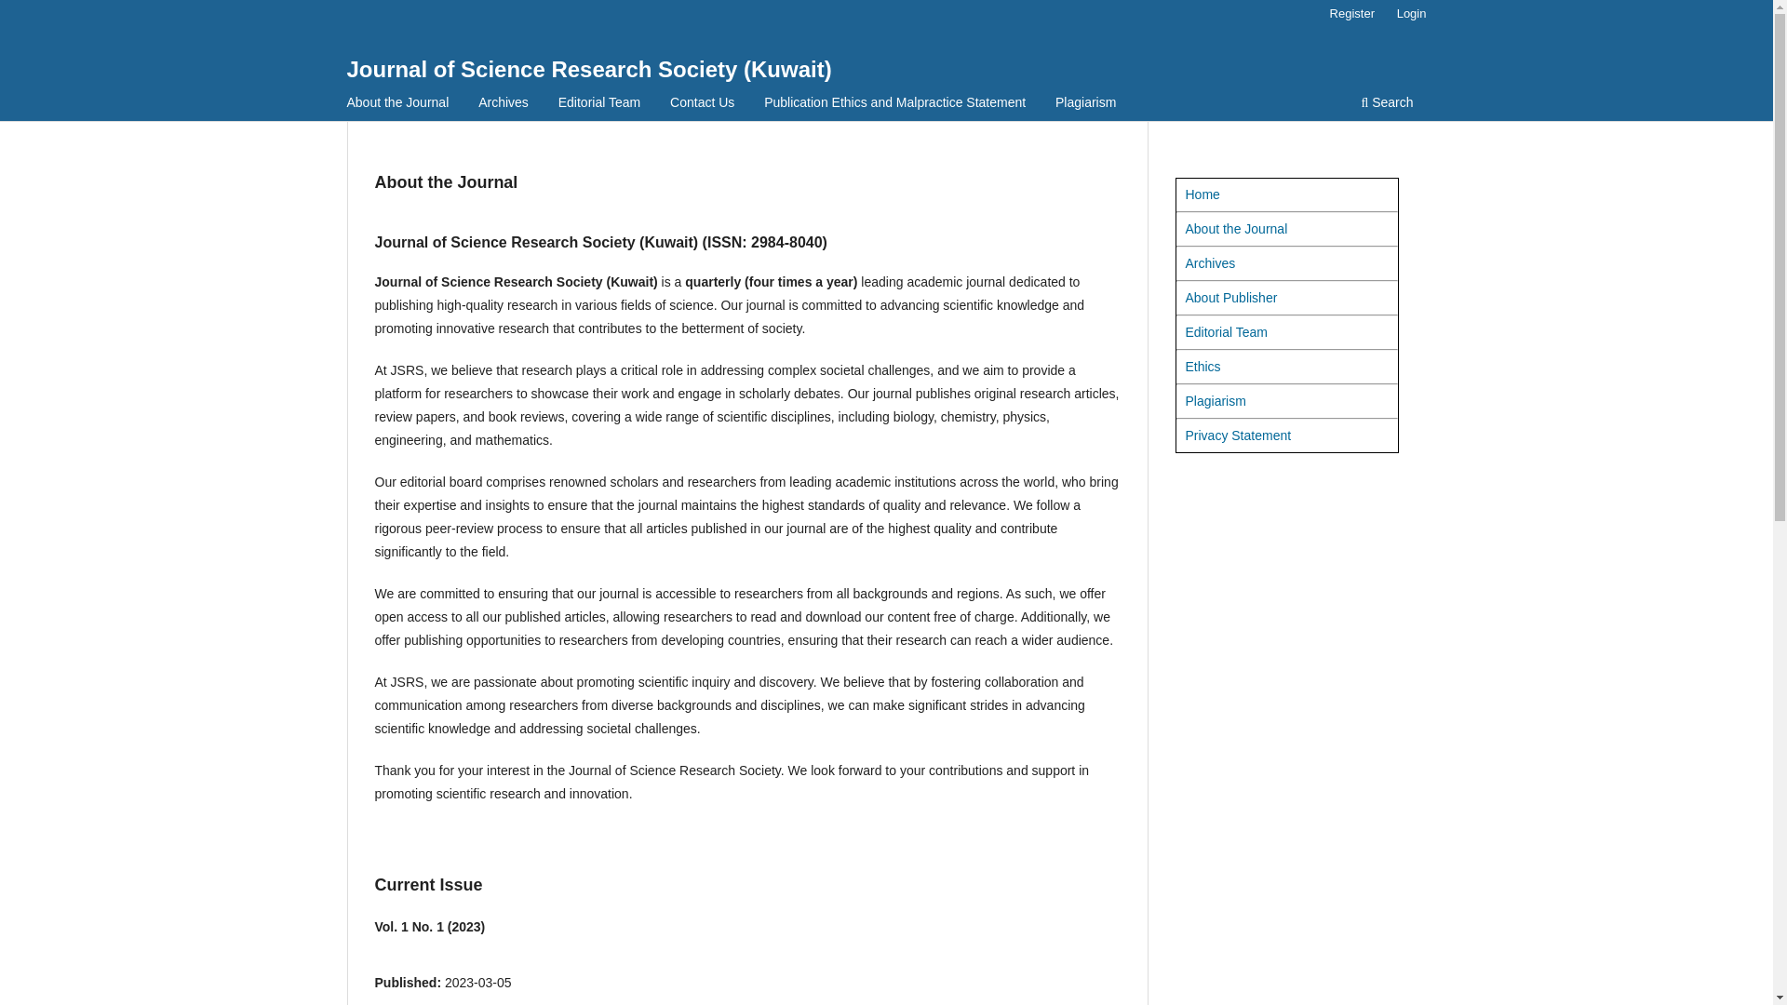  What do you see at coordinates (398, 104) in the screenshot?
I see `About the Journal` at bounding box center [398, 104].